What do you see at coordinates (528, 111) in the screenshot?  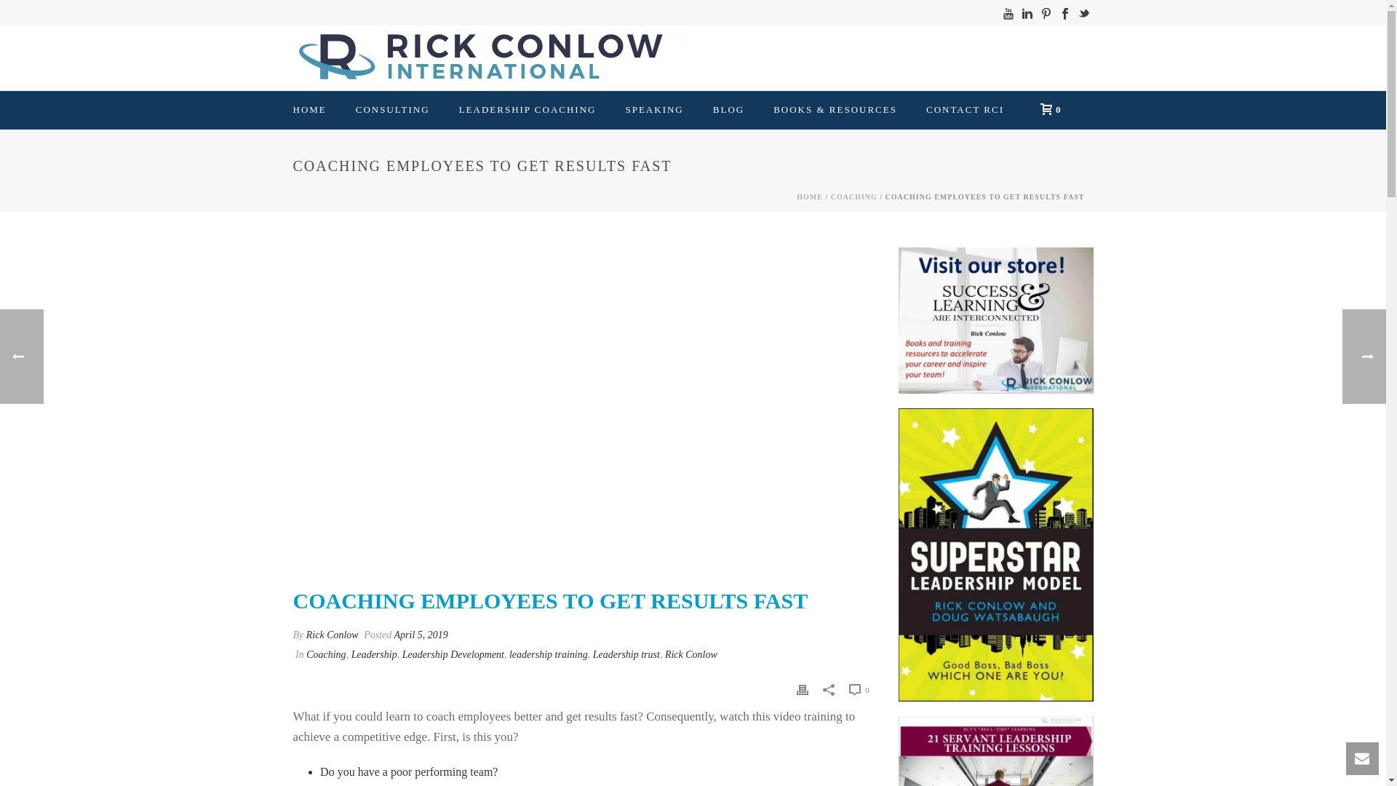 I see `LEADERSHIP COACHING` at bounding box center [528, 111].